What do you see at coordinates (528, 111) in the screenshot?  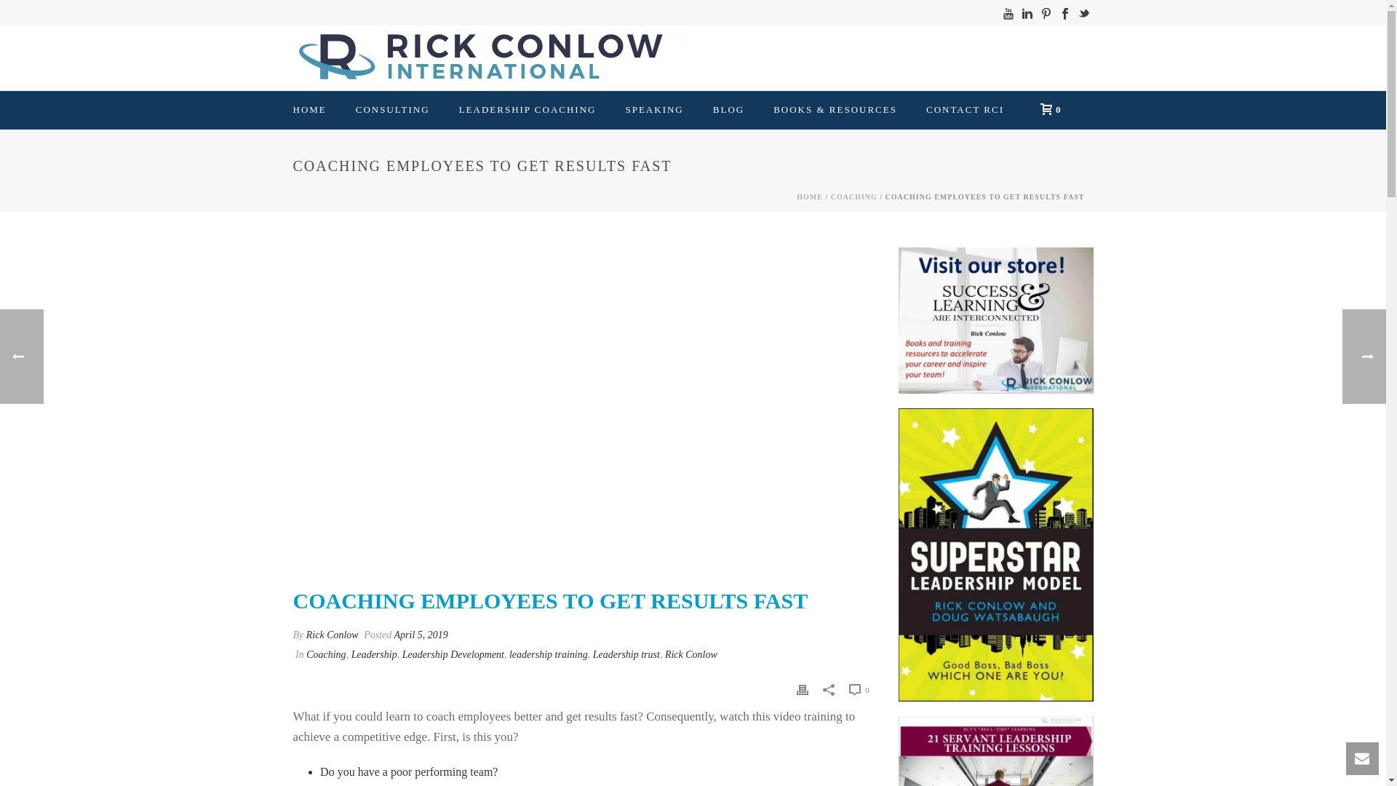 I see `LEADERSHIP COACHING` at bounding box center [528, 111].